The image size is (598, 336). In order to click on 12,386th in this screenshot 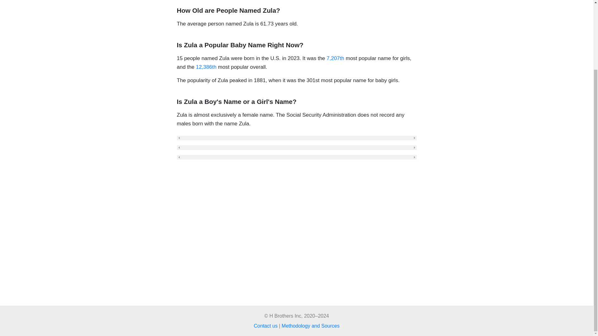, I will do `click(206, 67)`.